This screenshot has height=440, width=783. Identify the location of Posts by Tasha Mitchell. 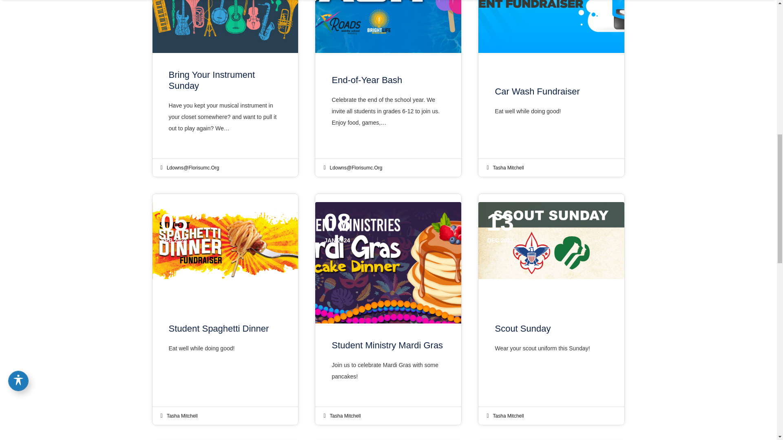
(182, 416).